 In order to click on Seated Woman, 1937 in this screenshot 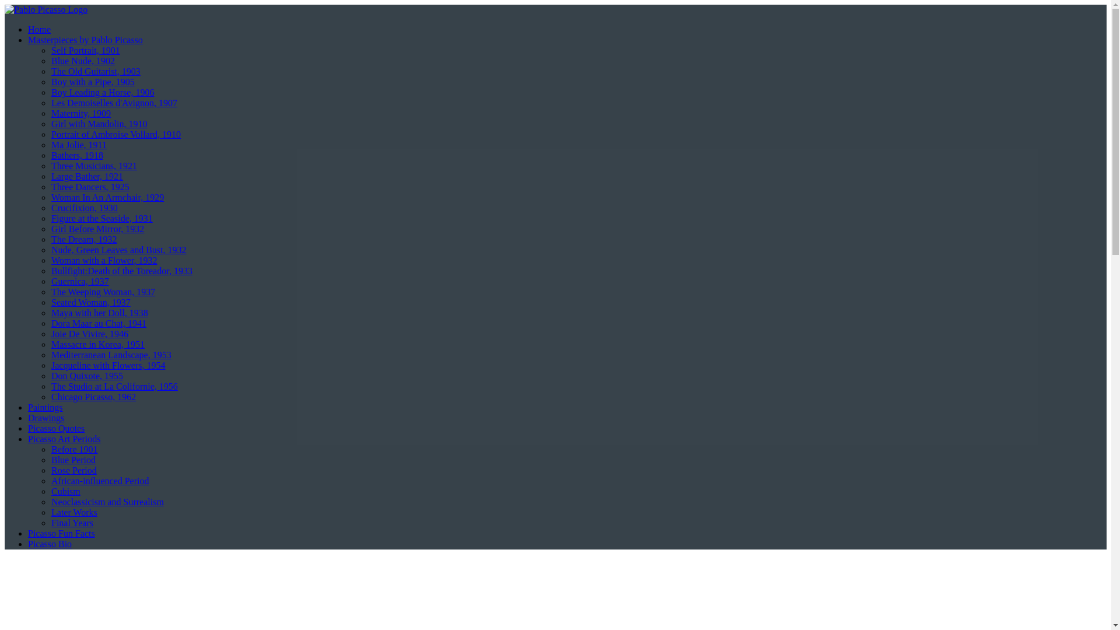, I will do `click(91, 302)`.